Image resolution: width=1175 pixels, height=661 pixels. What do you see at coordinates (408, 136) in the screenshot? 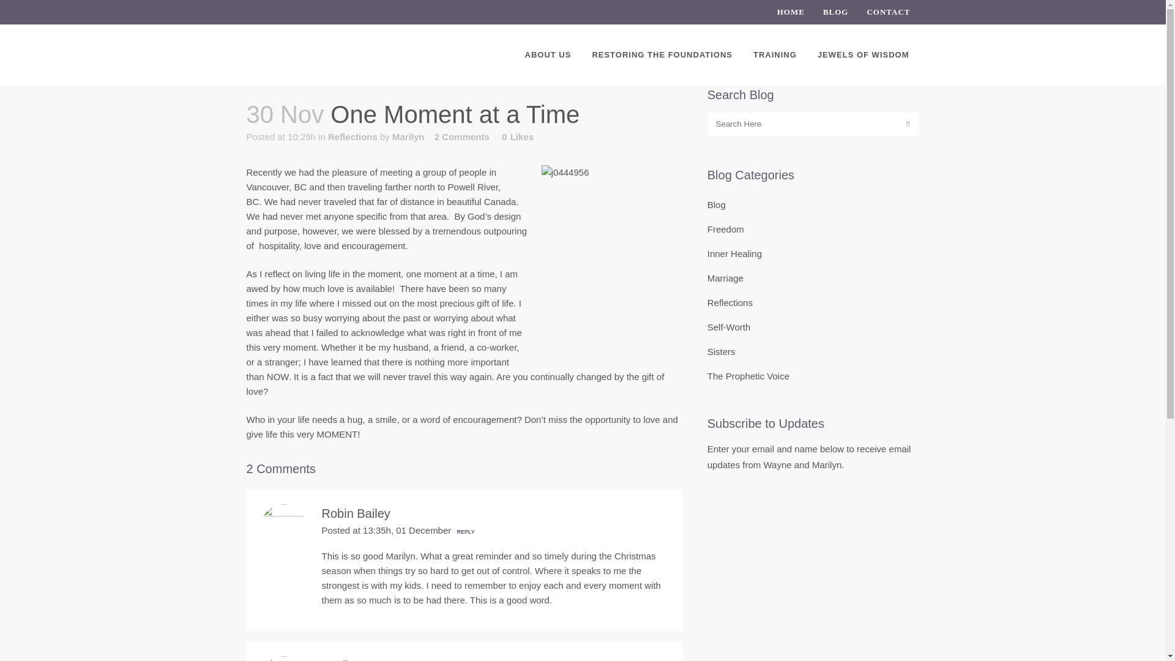
I see `Marilyn` at bounding box center [408, 136].